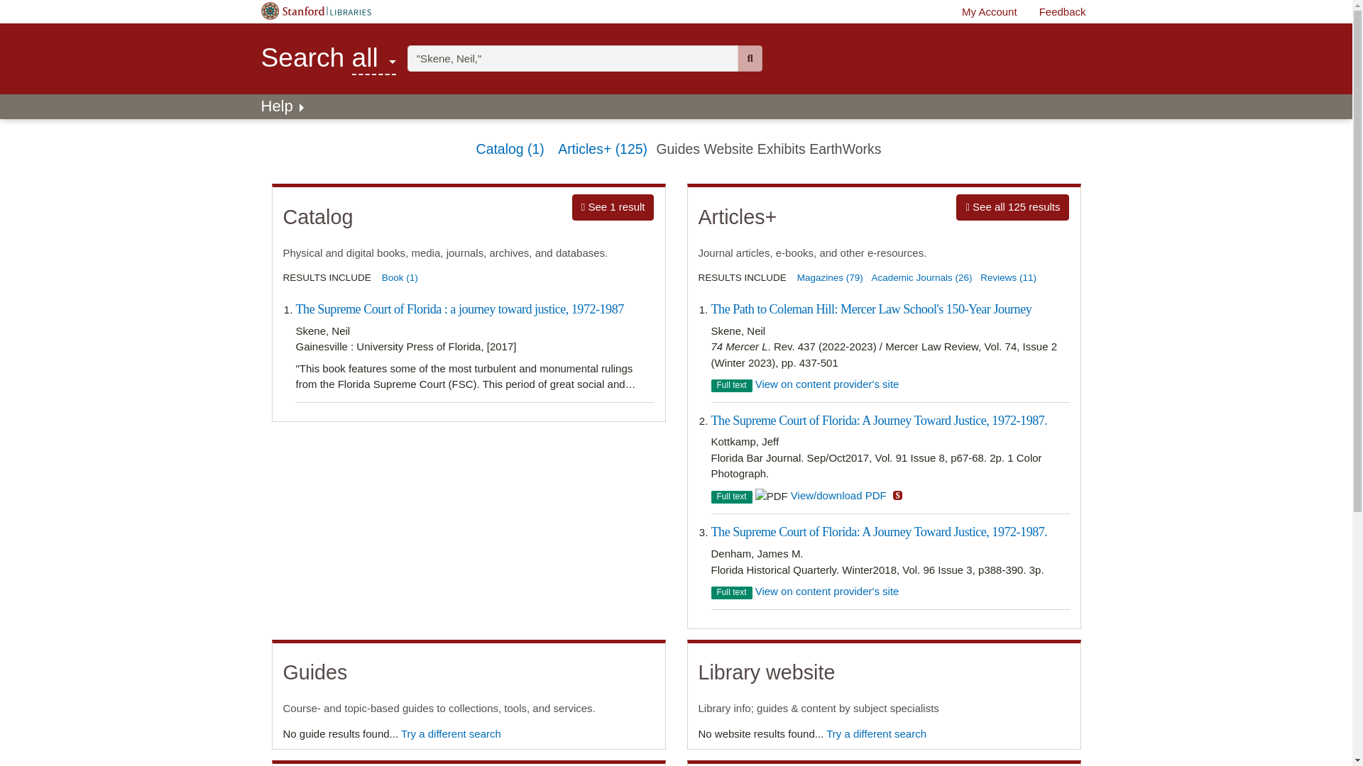  Describe the element at coordinates (1012, 207) in the screenshot. I see `"Skene, Neil,"` at that location.